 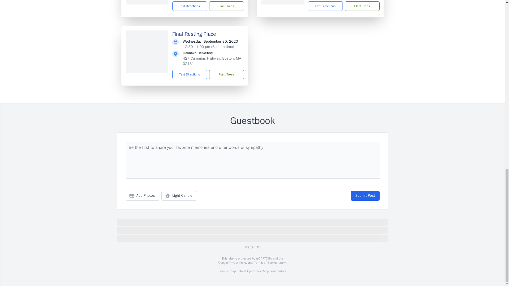 What do you see at coordinates (226, 6) in the screenshot?
I see `Plant Trees` at bounding box center [226, 6].